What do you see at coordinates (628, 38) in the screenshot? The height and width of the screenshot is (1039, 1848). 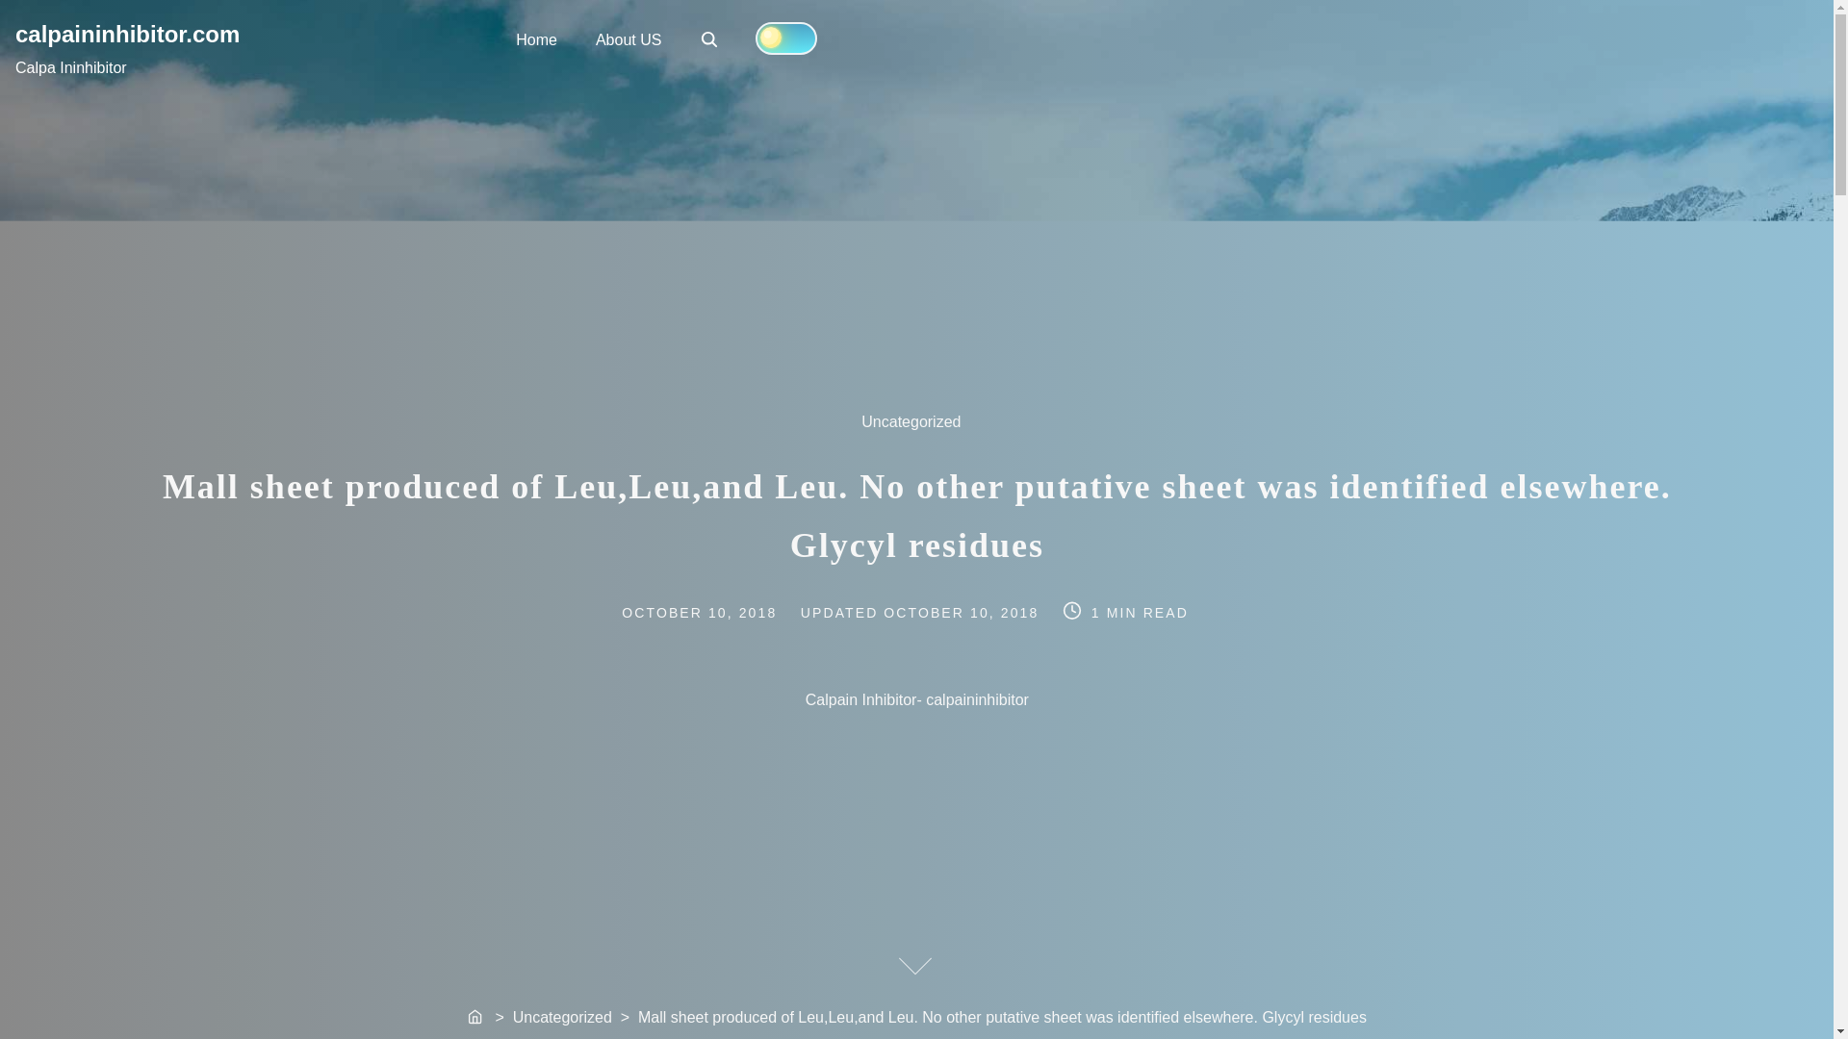 I see `calpaininhibitor.com` at bounding box center [628, 38].